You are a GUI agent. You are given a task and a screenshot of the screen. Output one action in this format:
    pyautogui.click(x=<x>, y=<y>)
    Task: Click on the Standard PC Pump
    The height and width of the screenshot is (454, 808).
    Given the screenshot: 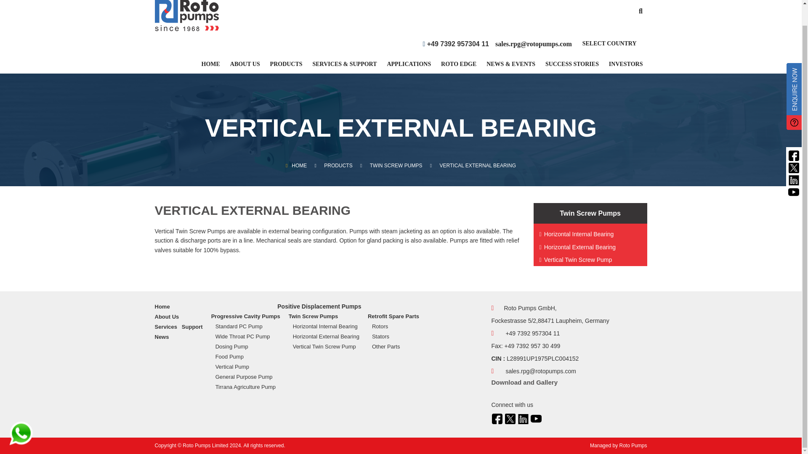 What is the action you would take?
    pyautogui.click(x=248, y=326)
    